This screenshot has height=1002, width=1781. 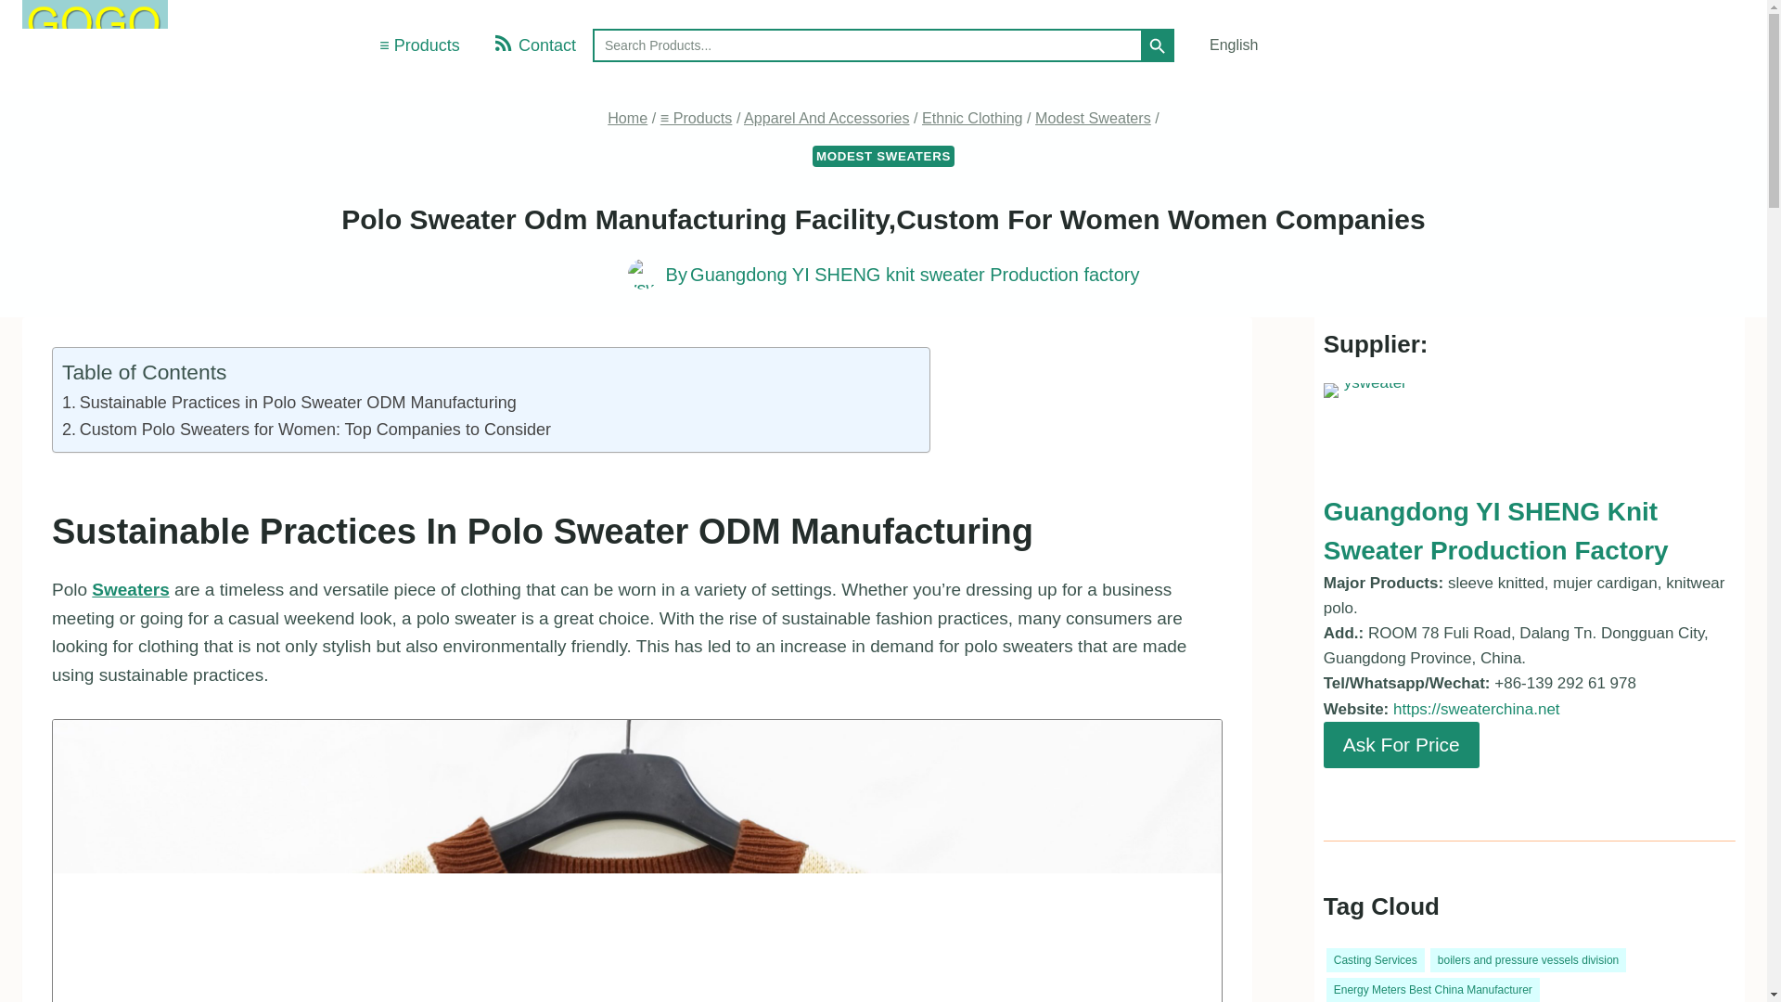 I want to click on Contact, so click(x=534, y=45).